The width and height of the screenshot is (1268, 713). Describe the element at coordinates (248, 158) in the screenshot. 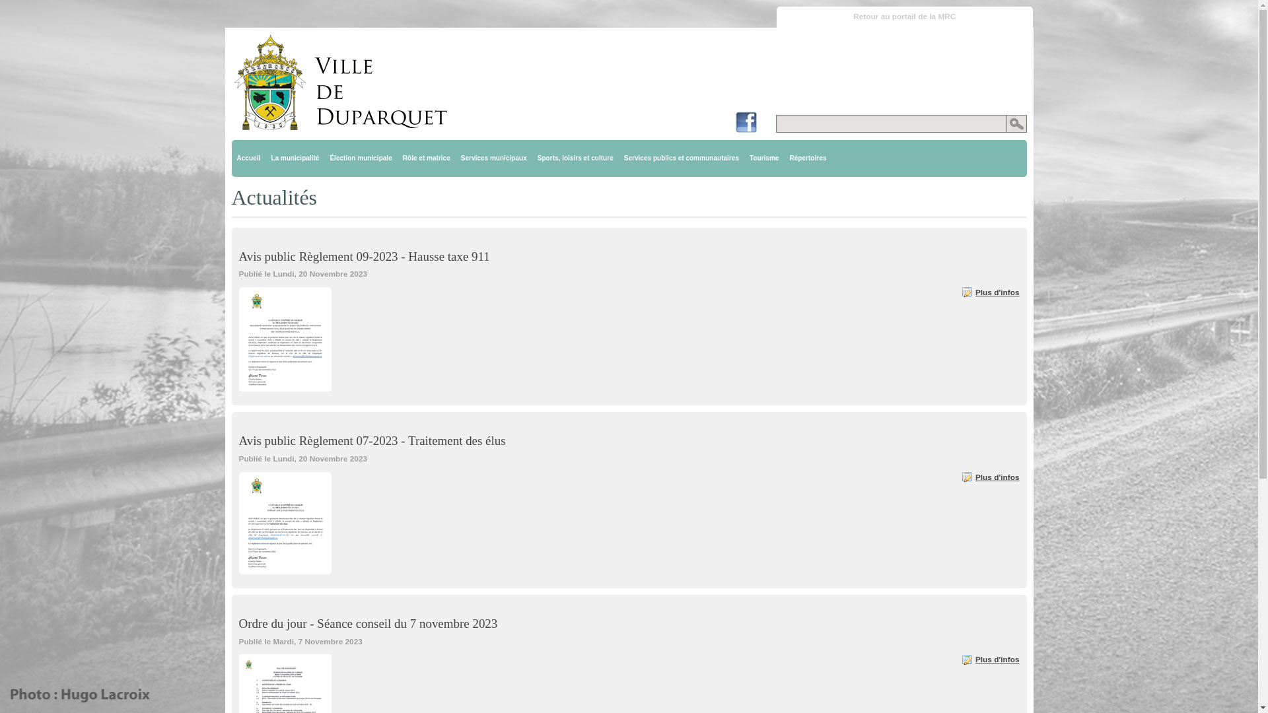

I see `Accueil` at that location.